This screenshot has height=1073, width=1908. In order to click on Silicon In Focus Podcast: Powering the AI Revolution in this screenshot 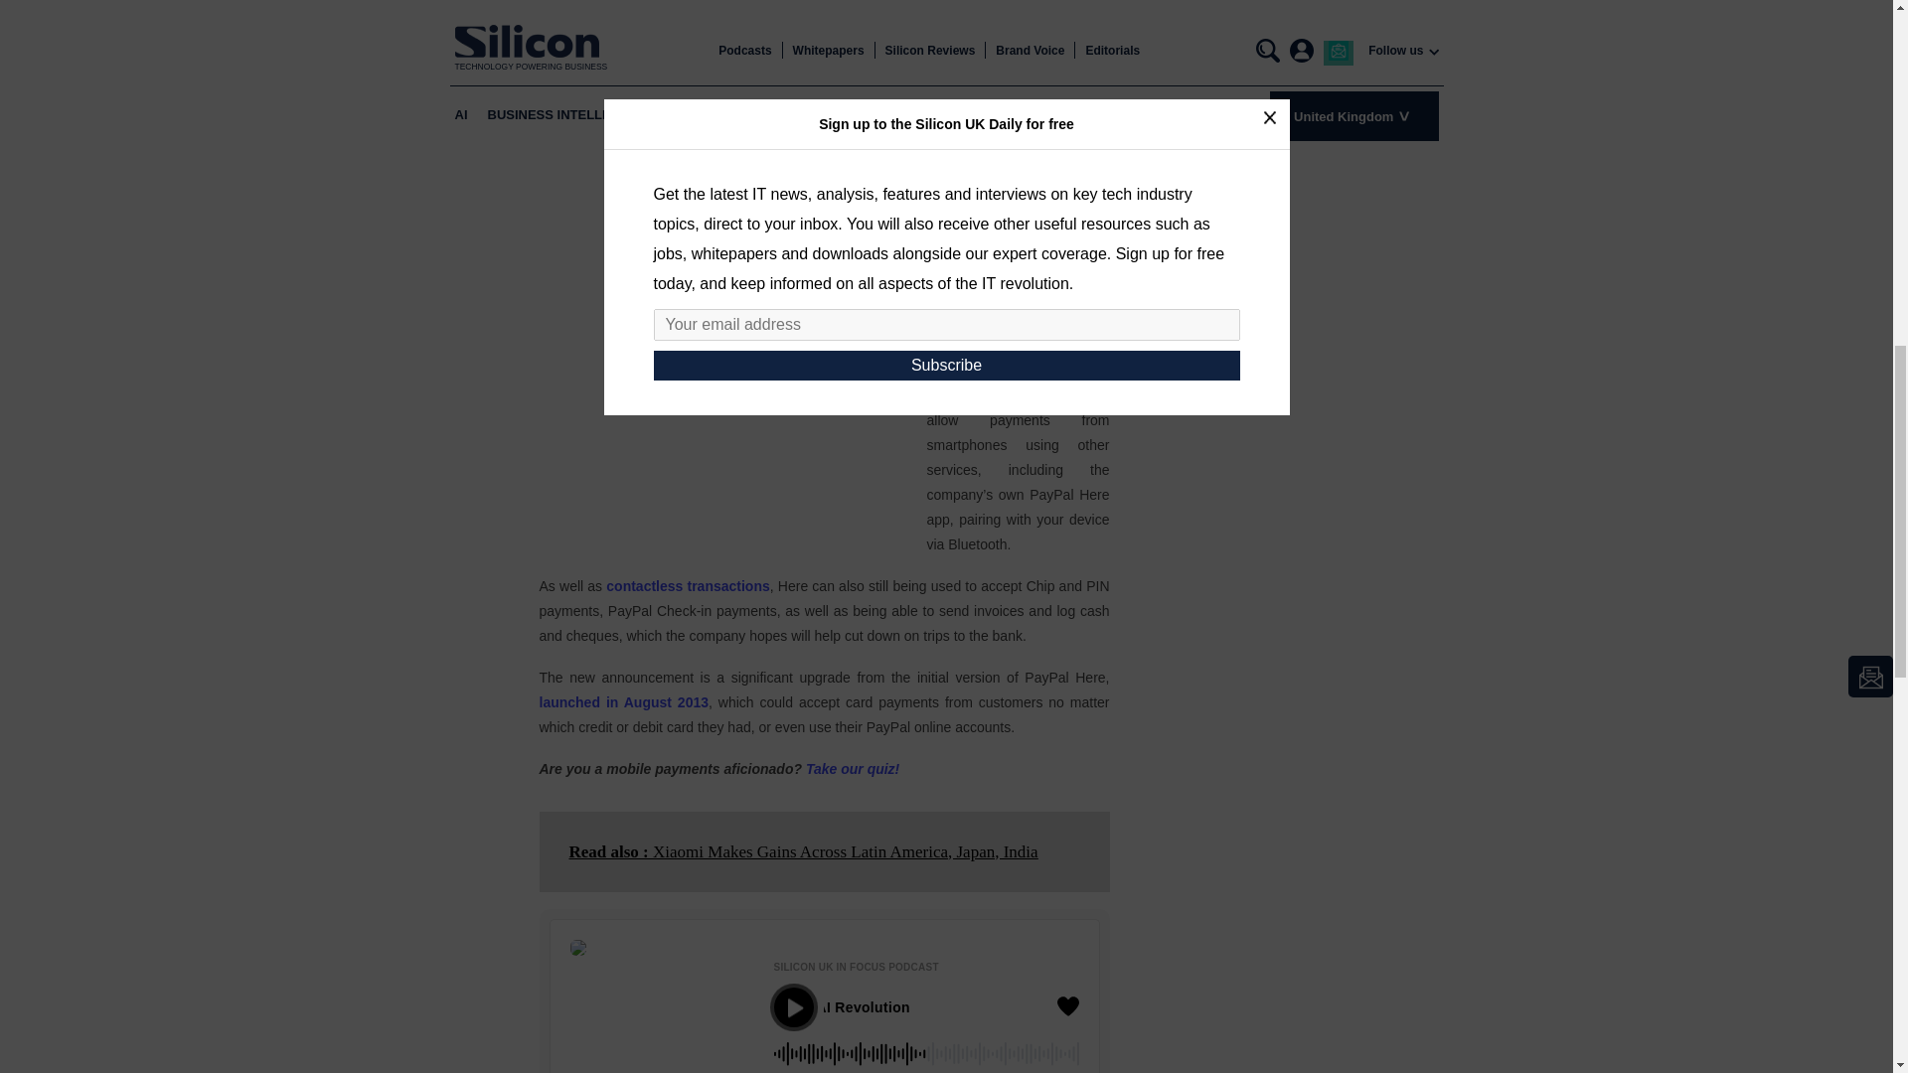, I will do `click(967, 1006)`.